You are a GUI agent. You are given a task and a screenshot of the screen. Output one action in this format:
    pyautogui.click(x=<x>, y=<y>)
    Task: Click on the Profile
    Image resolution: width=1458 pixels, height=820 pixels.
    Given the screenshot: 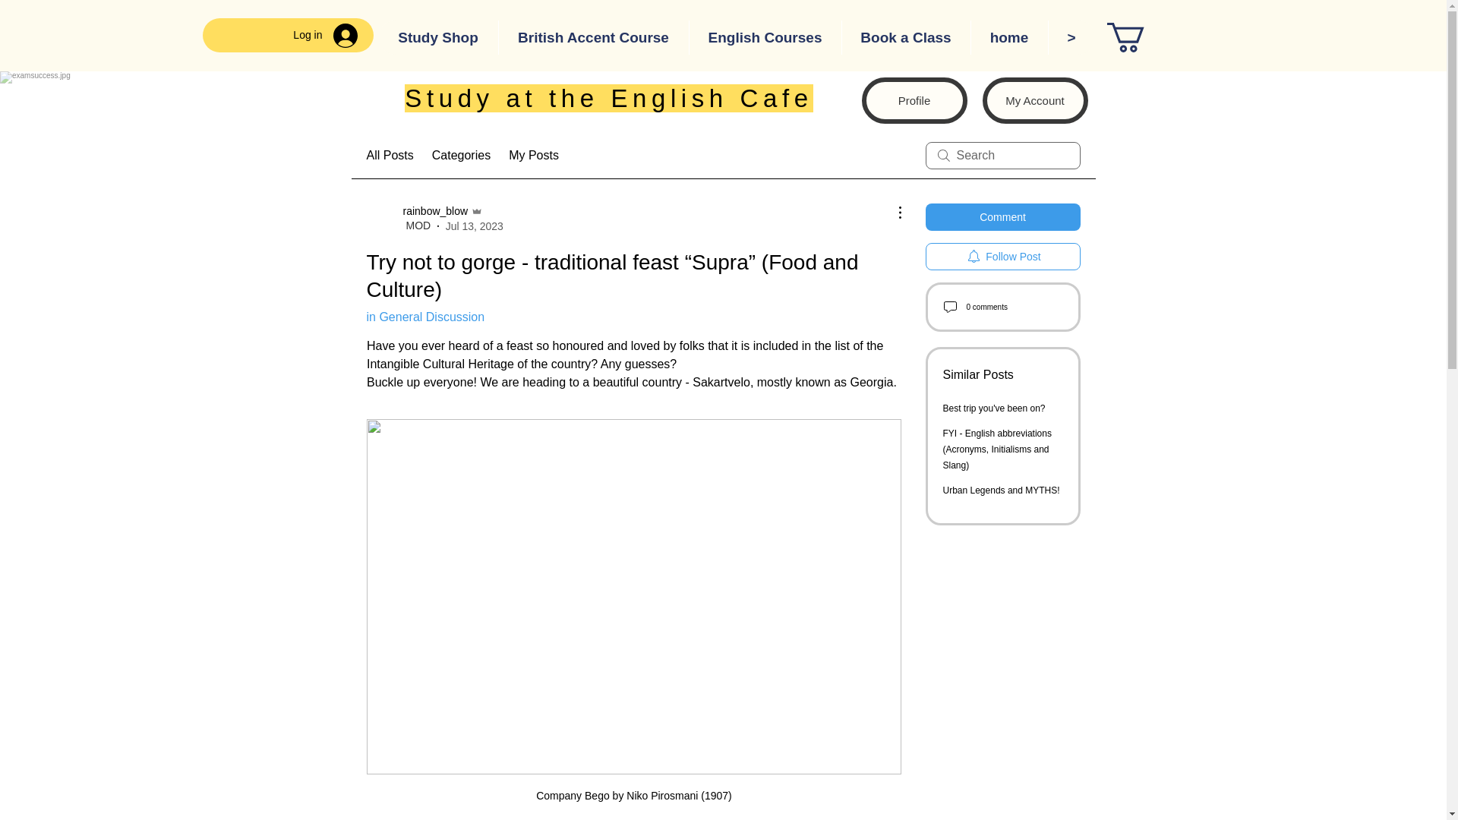 What is the action you would take?
    pyautogui.click(x=914, y=100)
    